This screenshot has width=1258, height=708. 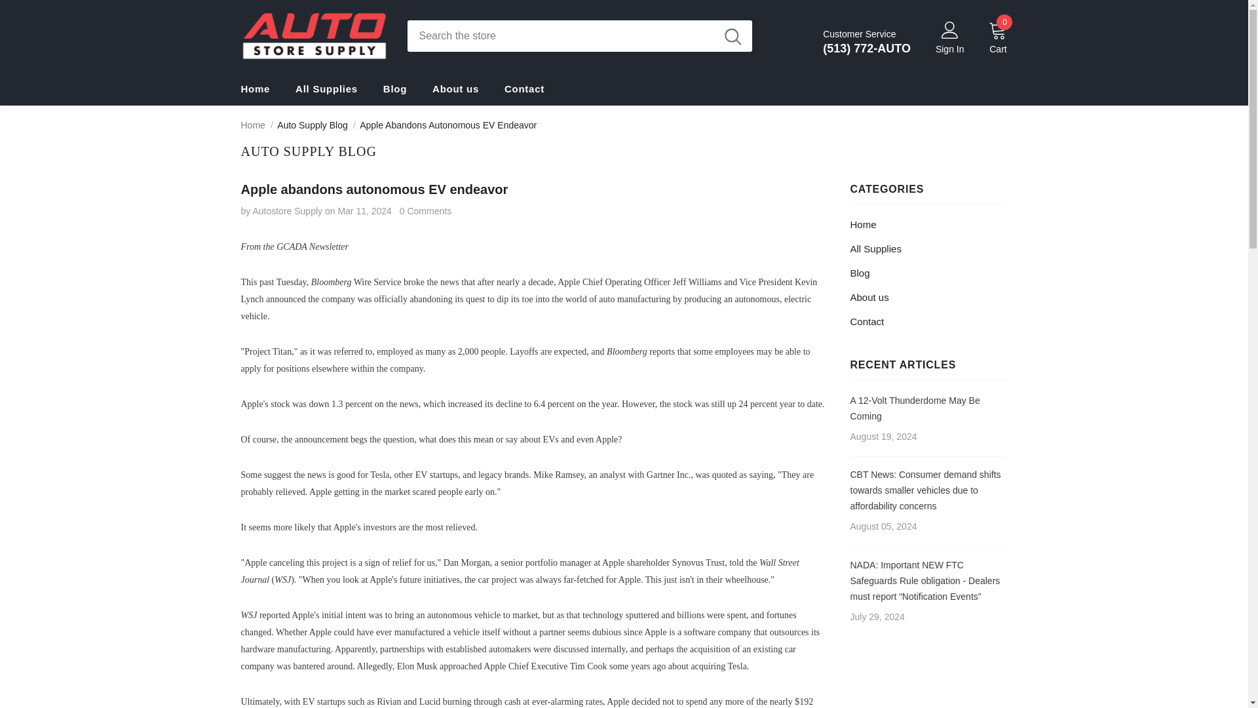 I want to click on Contact, so click(x=524, y=88).